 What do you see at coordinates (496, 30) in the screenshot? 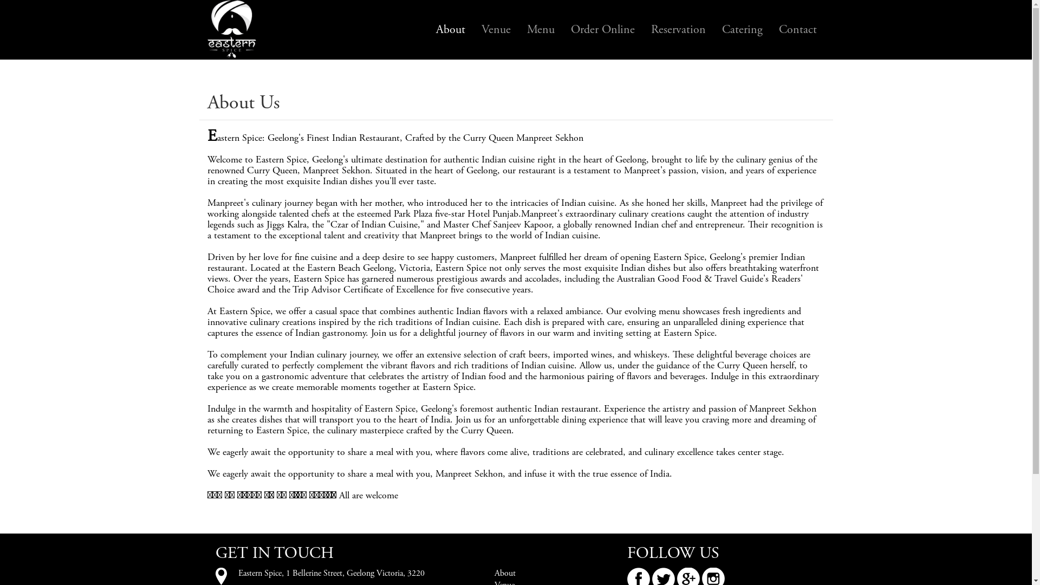
I see `Venue` at bounding box center [496, 30].